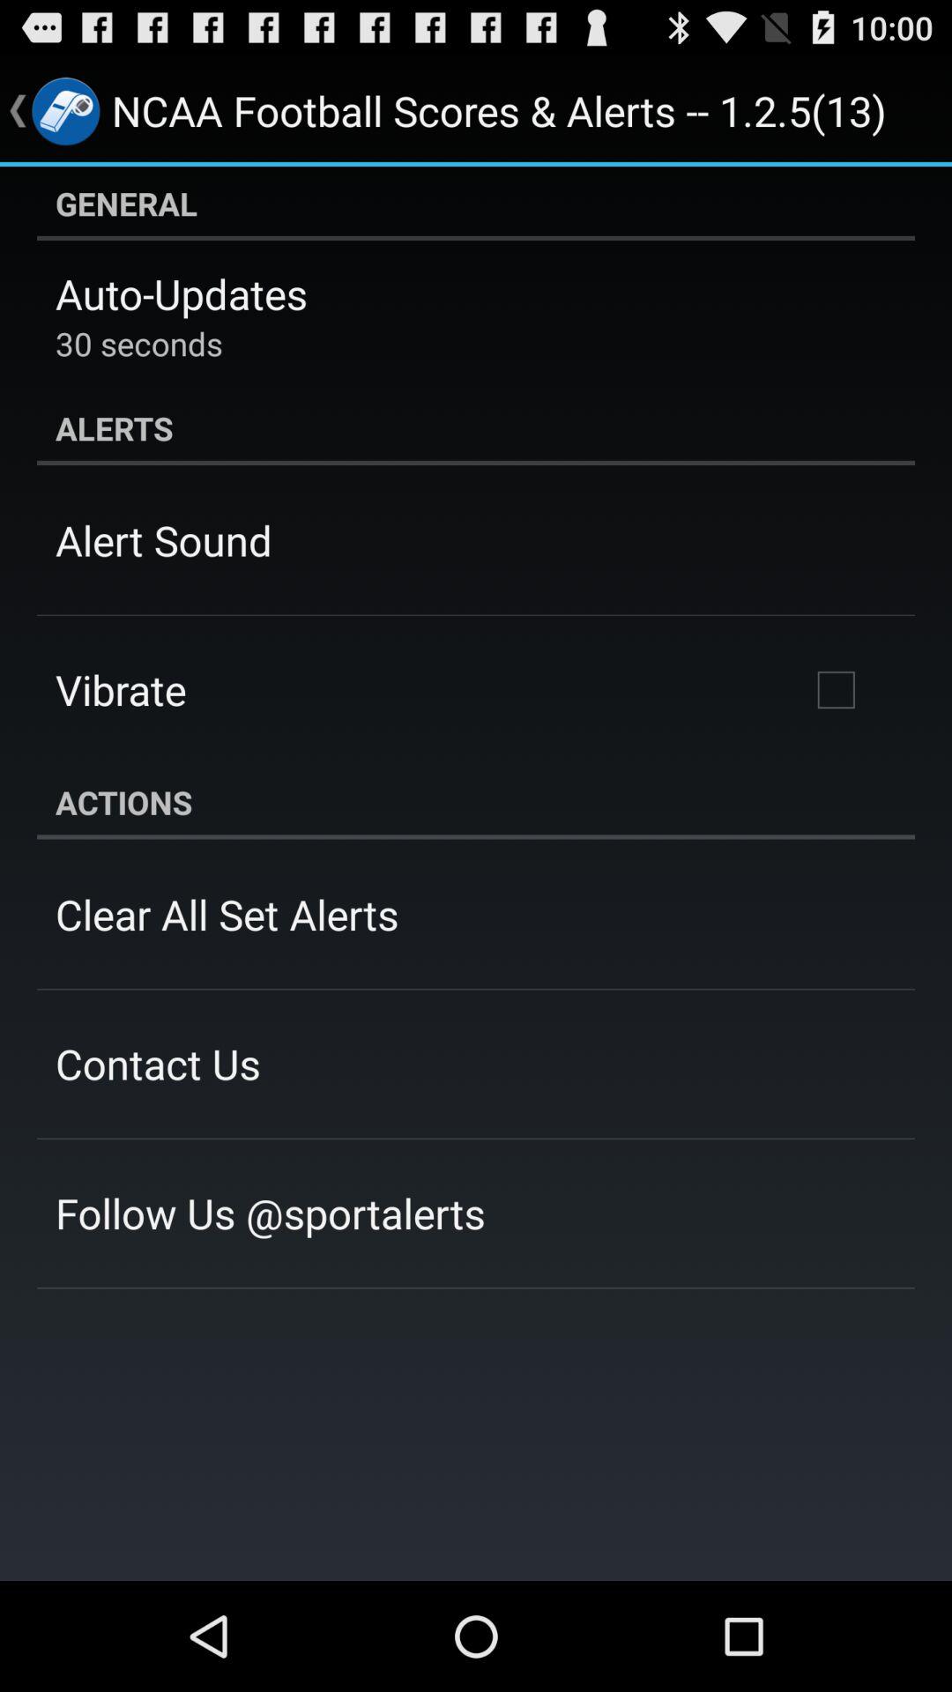  Describe the element at coordinates (158, 1063) in the screenshot. I see `flip to contact us icon` at that location.